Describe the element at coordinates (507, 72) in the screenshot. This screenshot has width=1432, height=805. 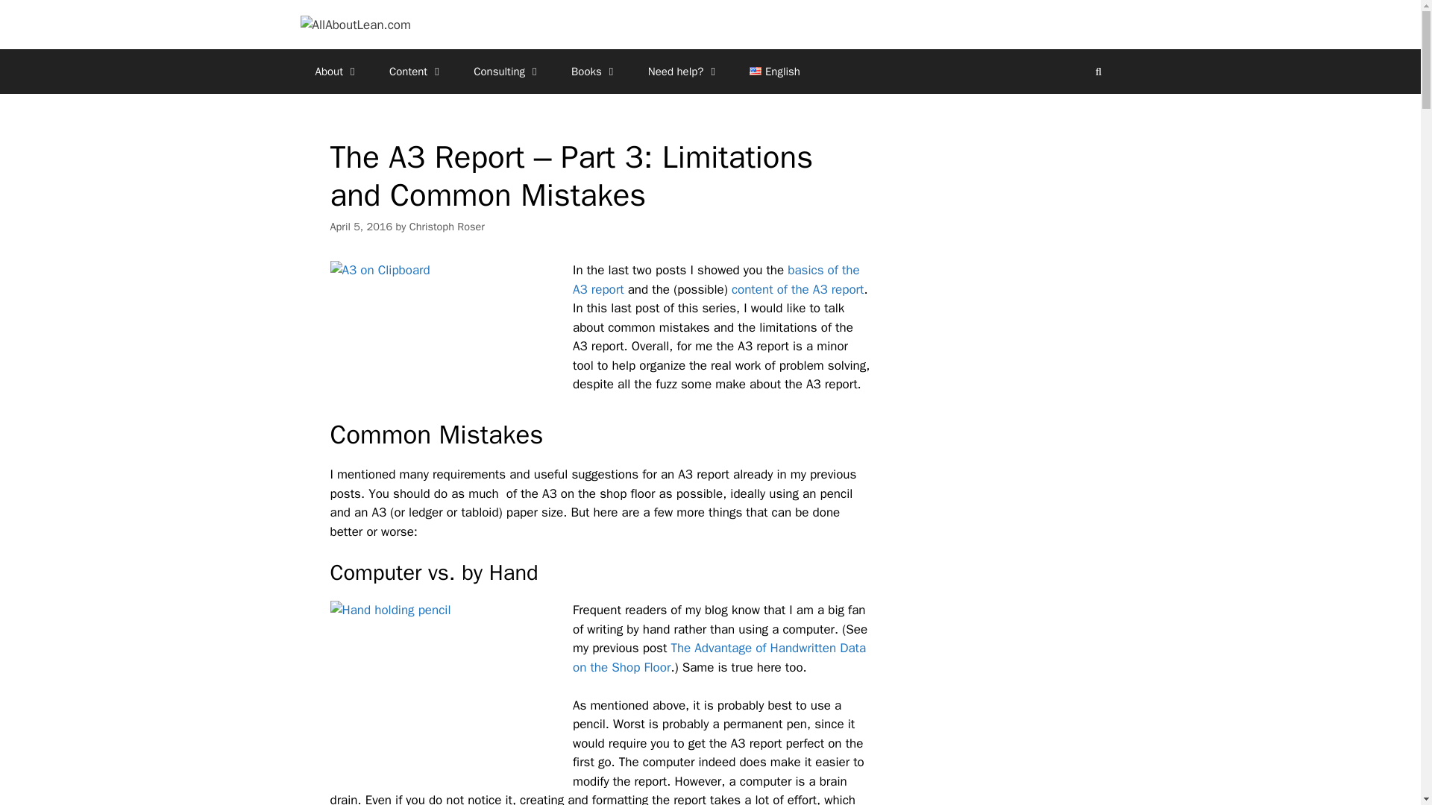
I see `Consulting` at that location.